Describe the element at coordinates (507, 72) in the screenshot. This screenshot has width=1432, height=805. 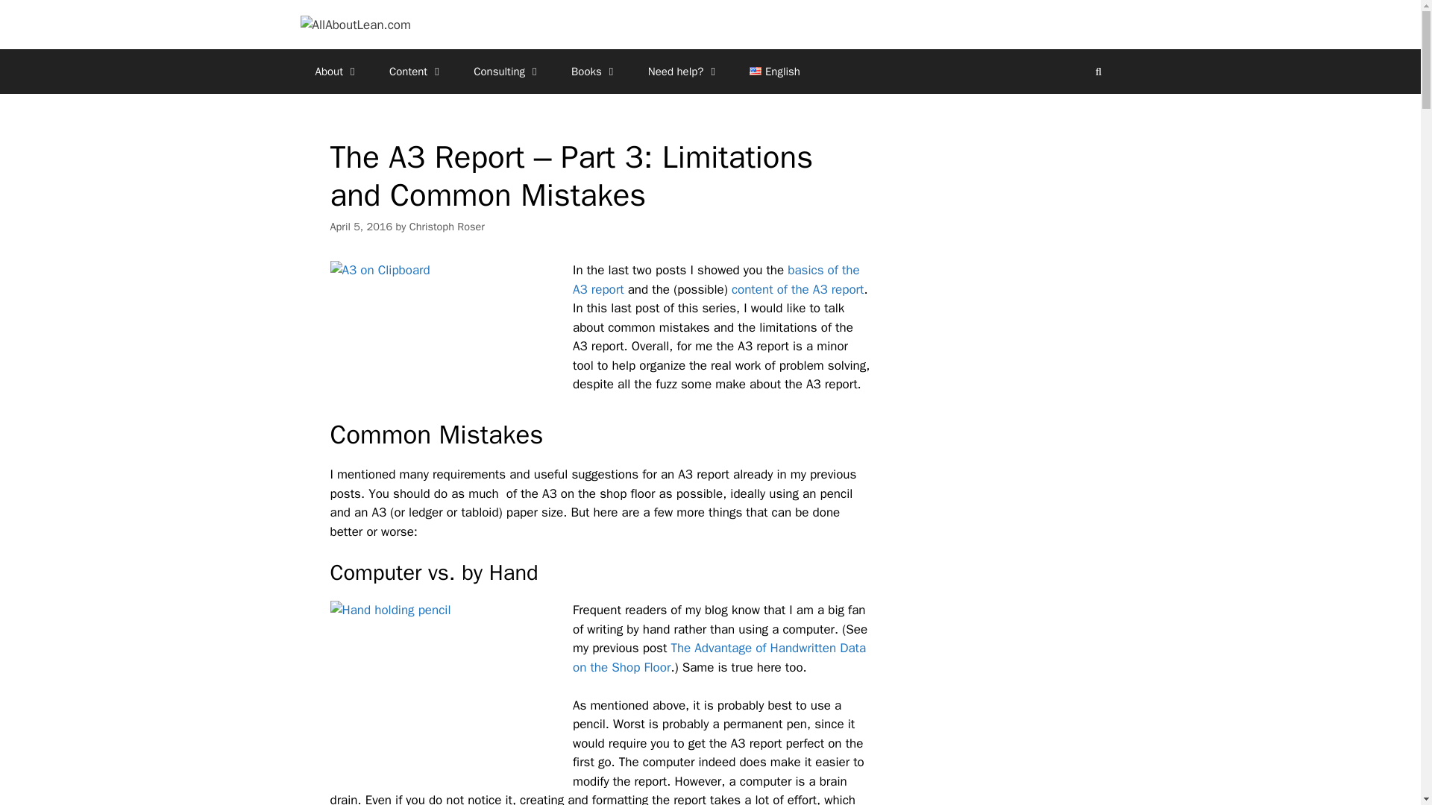
I see `Consulting` at that location.